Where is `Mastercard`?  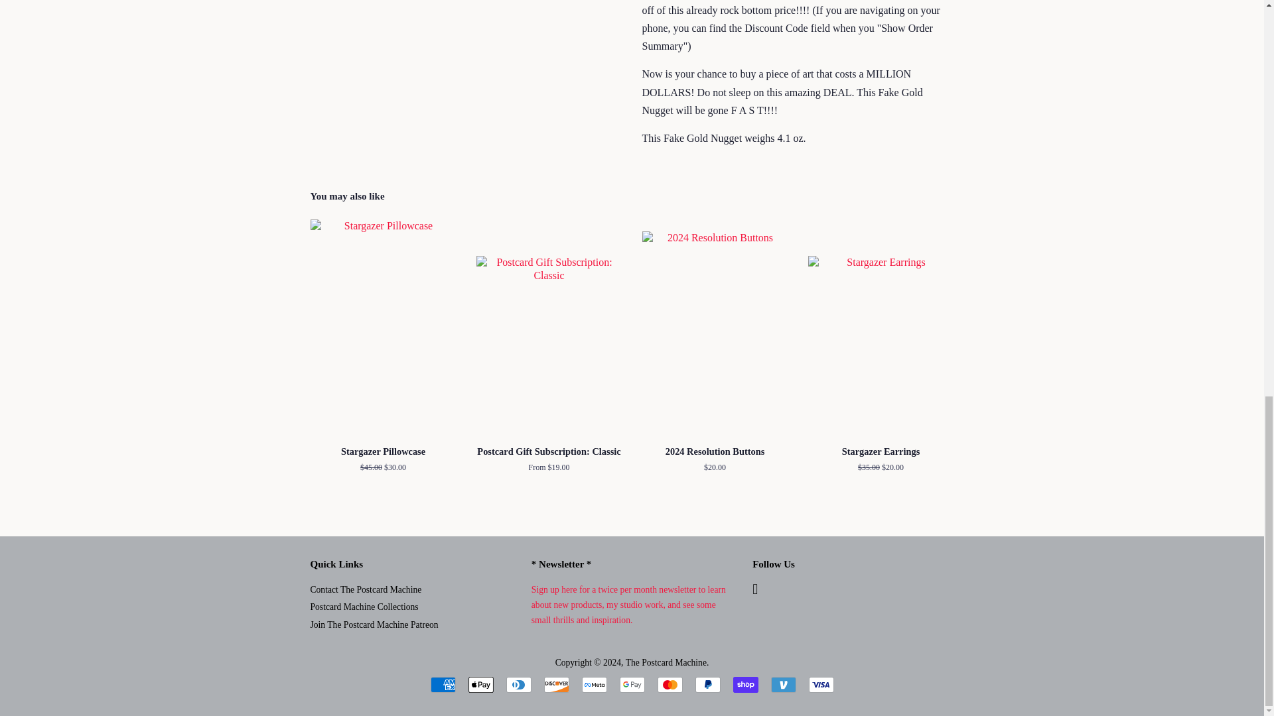 Mastercard is located at coordinates (669, 684).